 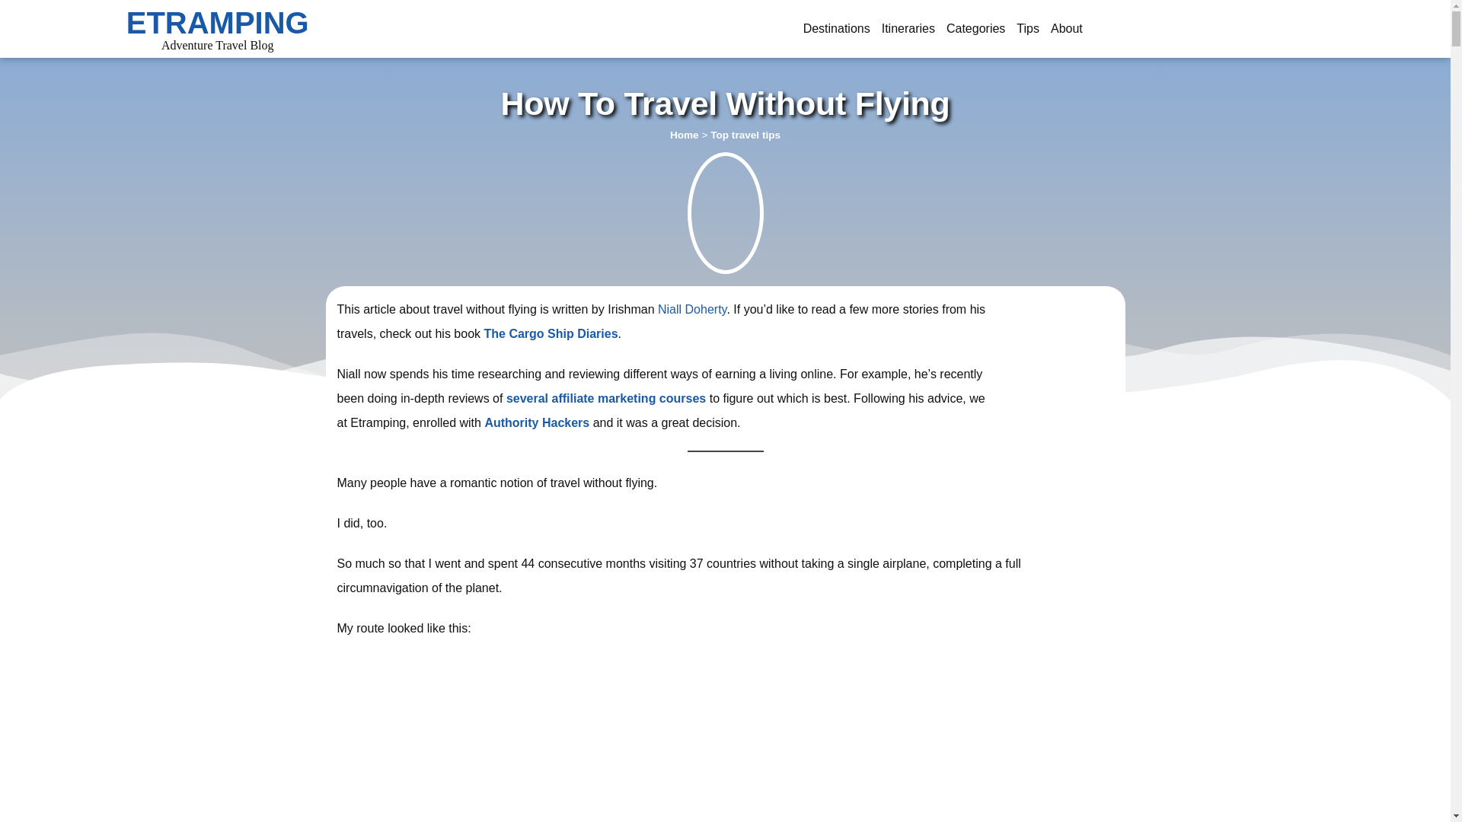 What do you see at coordinates (908, 28) in the screenshot?
I see `Itineraries` at bounding box center [908, 28].